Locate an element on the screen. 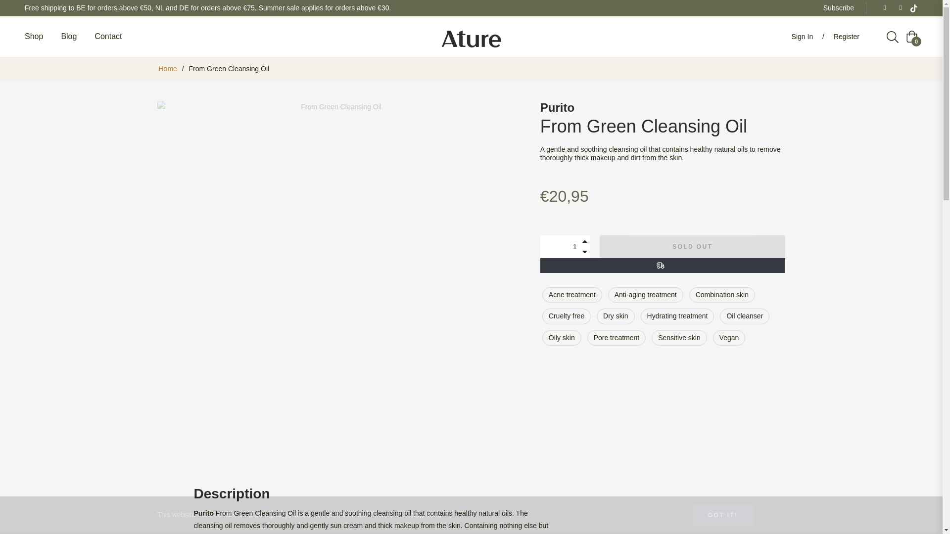 Image resolution: width=950 pixels, height=534 pixels. Ature on Instagram is located at coordinates (898, 7).